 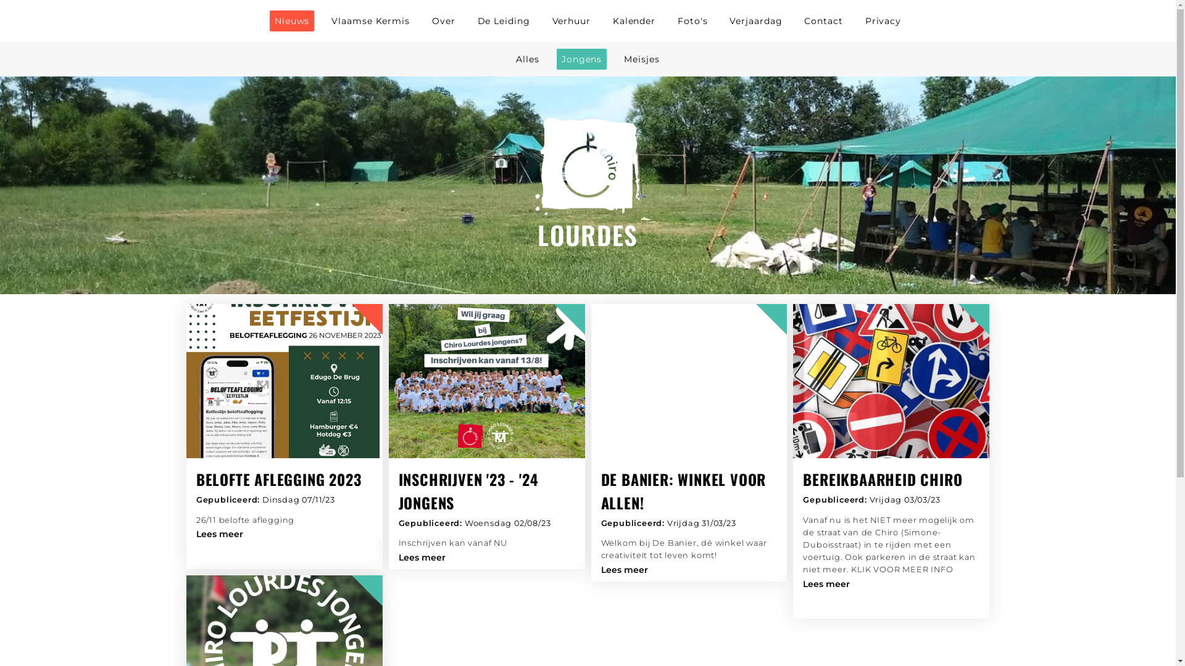 What do you see at coordinates (370, 21) in the screenshot?
I see `Vlaamse Kermis` at bounding box center [370, 21].